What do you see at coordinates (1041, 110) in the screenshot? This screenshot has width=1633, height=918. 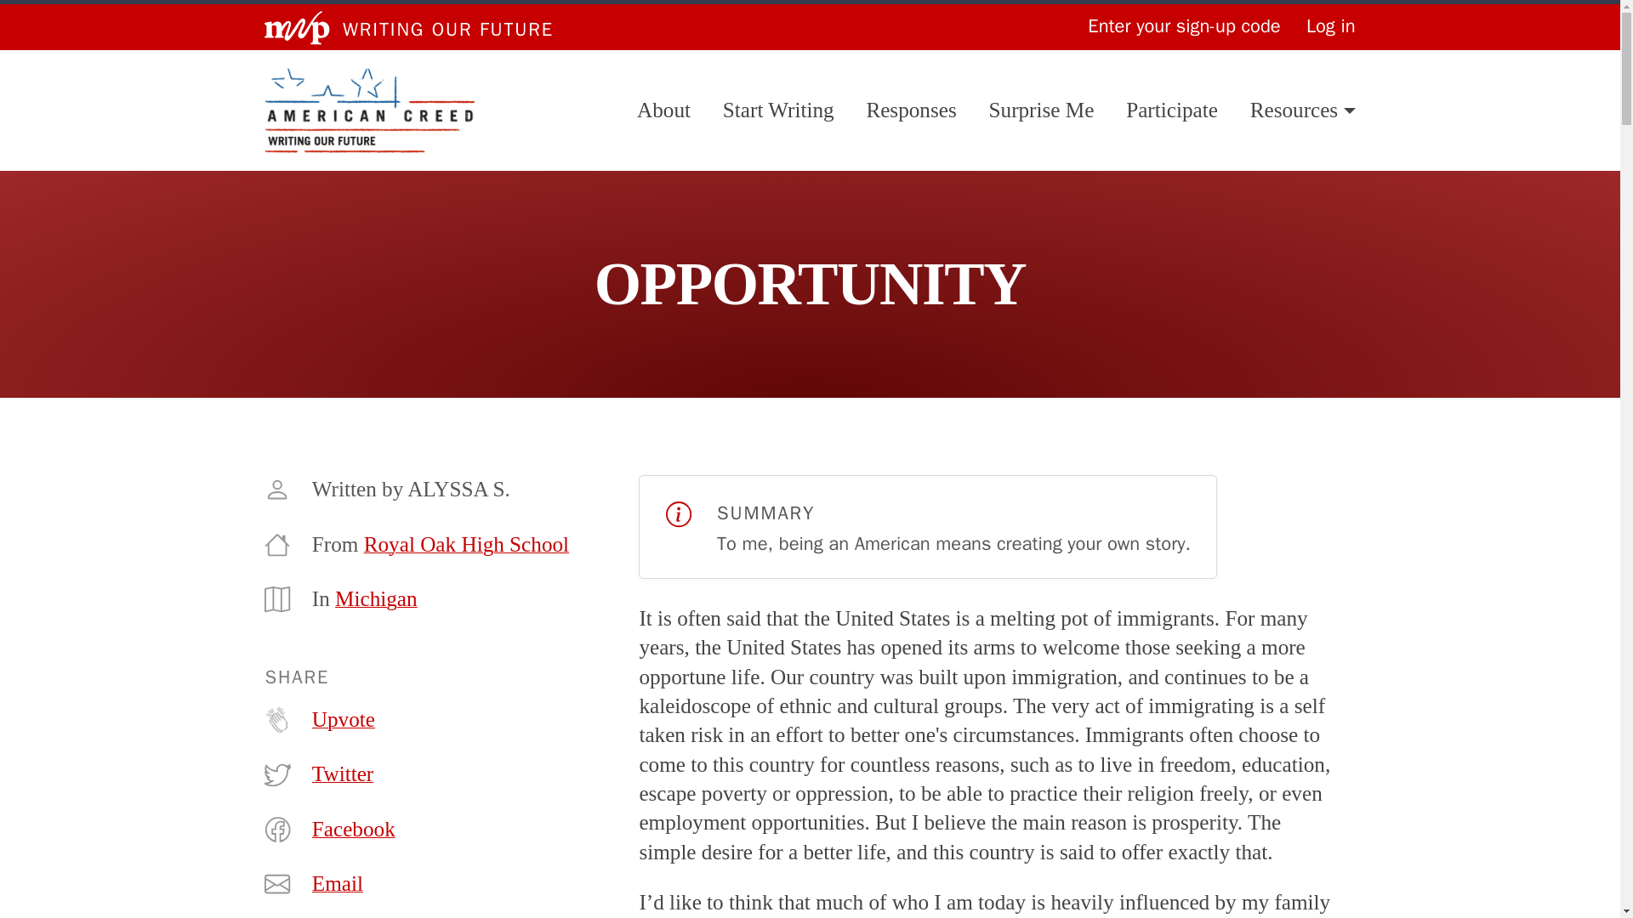 I see `Surprise Me` at bounding box center [1041, 110].